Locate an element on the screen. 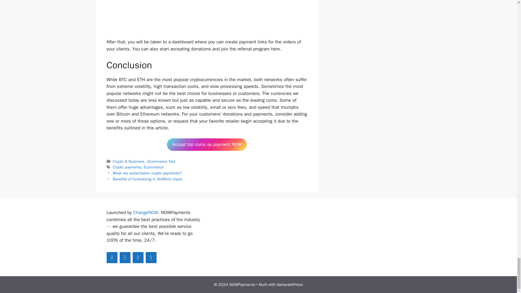 The height and width of the screenshot is (293, 521). Crypto payments is located at coordinates (127, 167).